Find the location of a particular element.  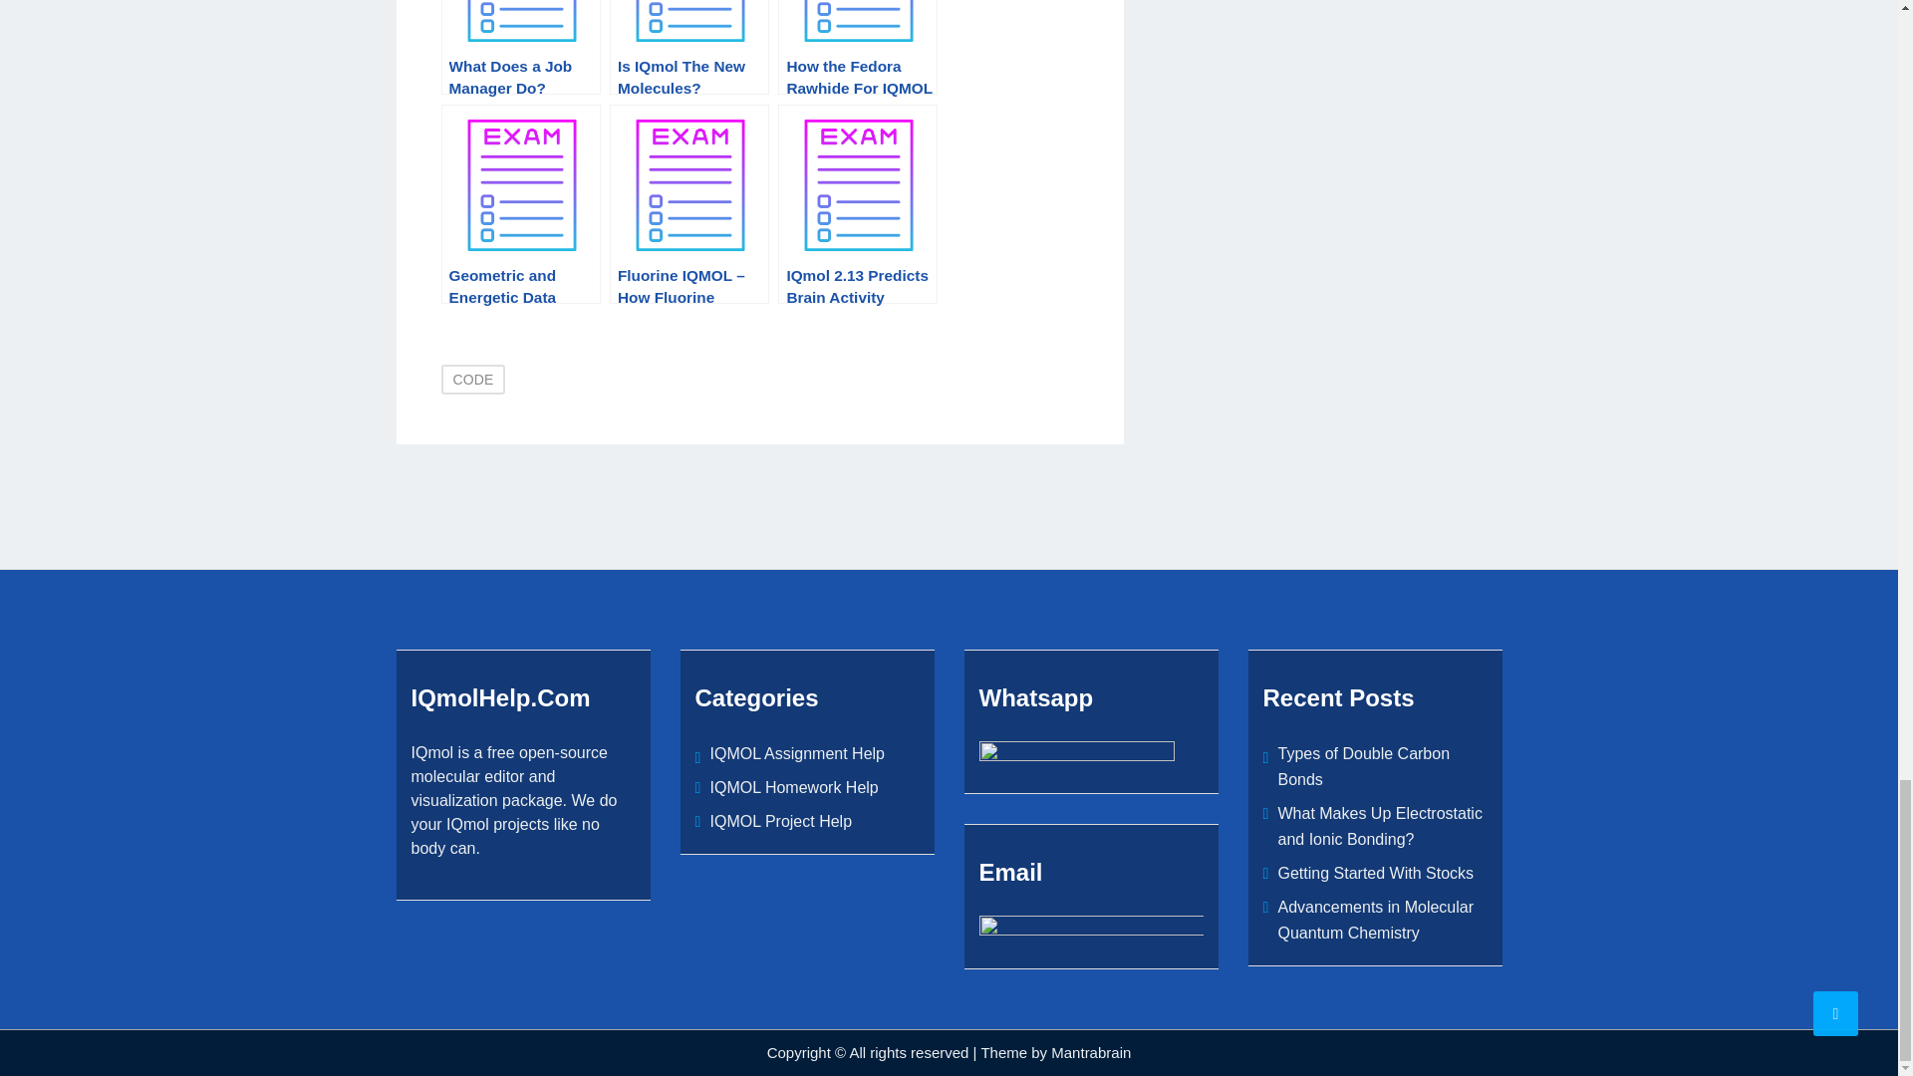

Types of Double Carbon Bonds is located at coordinates (1363, 766).